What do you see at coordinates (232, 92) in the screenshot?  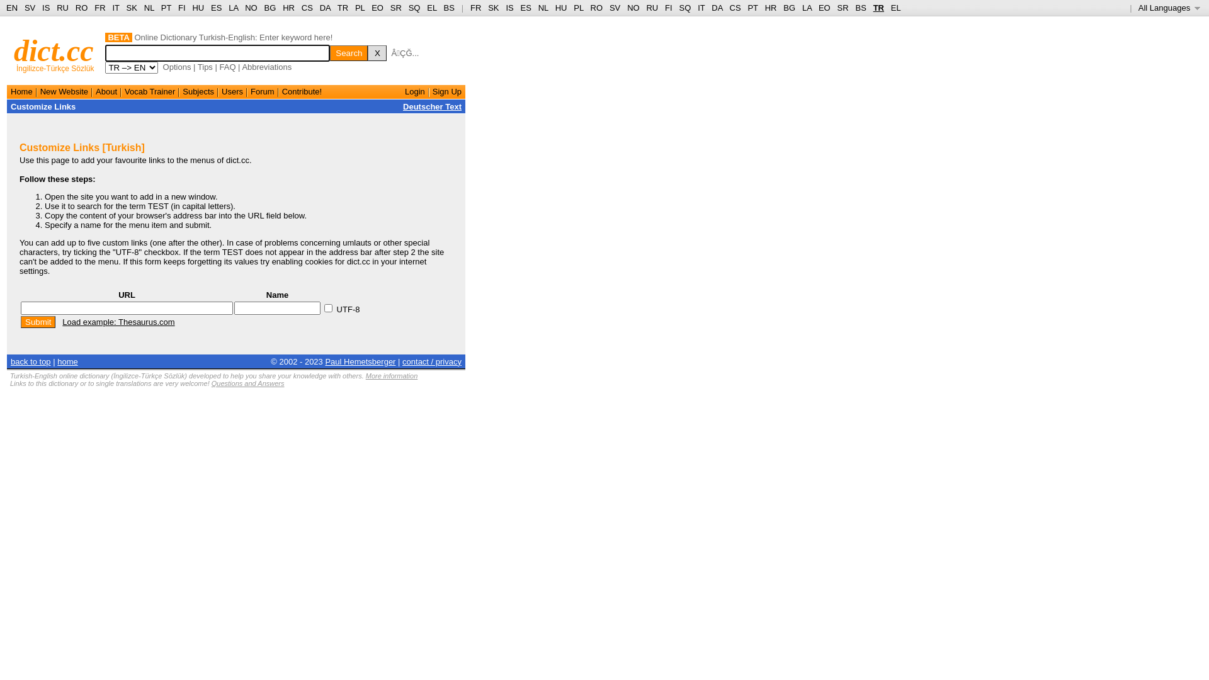 I see `Users` at bounding box center [232, 92].